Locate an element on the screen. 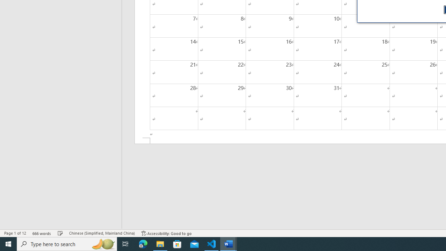  Word - 2 running windows is located at coordinates (229, 244).